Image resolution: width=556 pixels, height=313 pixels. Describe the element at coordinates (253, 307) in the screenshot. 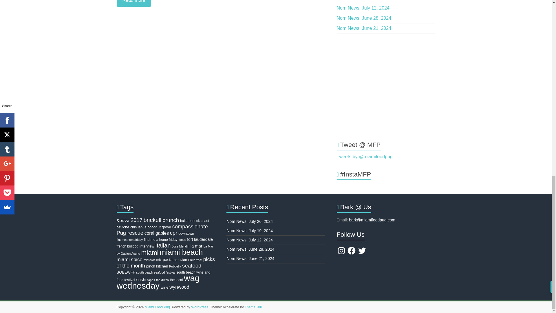

I see `ThemeGrill` at that location.